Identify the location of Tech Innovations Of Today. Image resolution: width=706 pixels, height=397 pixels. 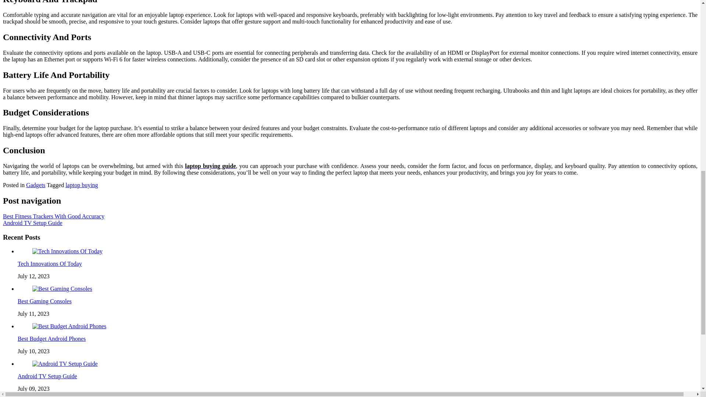
(67, 251).